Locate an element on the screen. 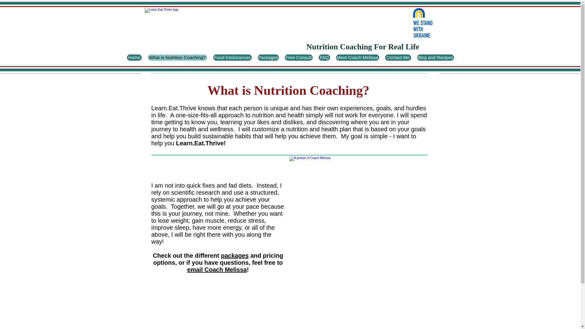 Image resolution: width=585 pixels, height=329 pixels. email Coach Melissa is located at coordinates (217, 269).